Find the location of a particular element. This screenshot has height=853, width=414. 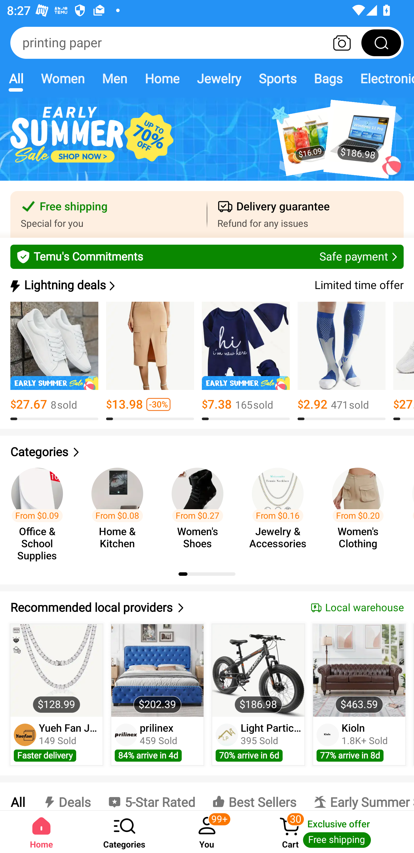

Cart 30 Cart Exclusive offer is located at coordinates (331, 832).